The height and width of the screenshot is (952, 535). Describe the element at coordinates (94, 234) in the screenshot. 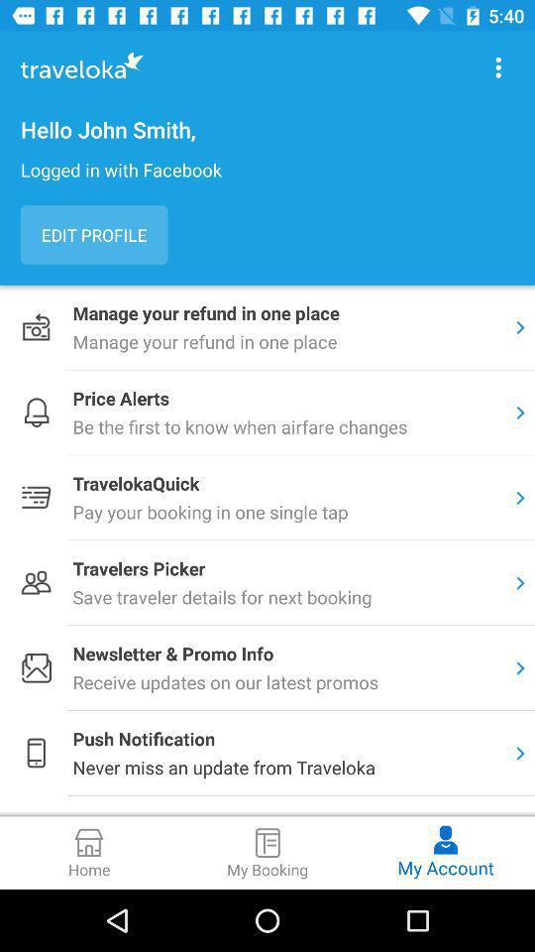

I see `press the edit profile` at that location.